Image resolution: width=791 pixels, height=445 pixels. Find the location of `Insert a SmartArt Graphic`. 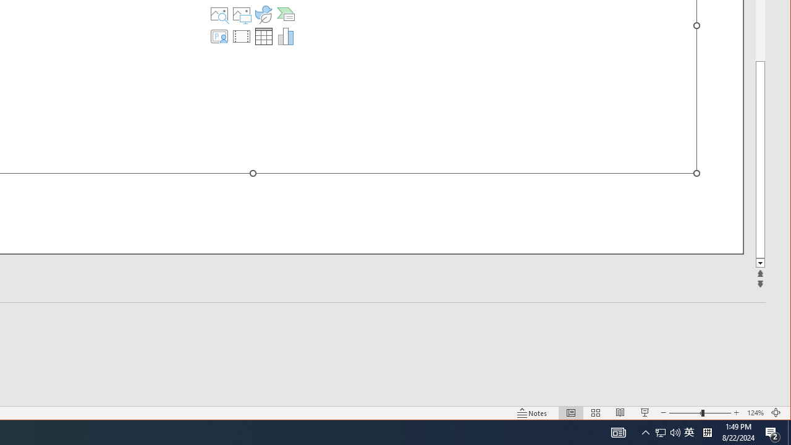

Insert a SmartArt Graphic is located at coordinates (286, 14).